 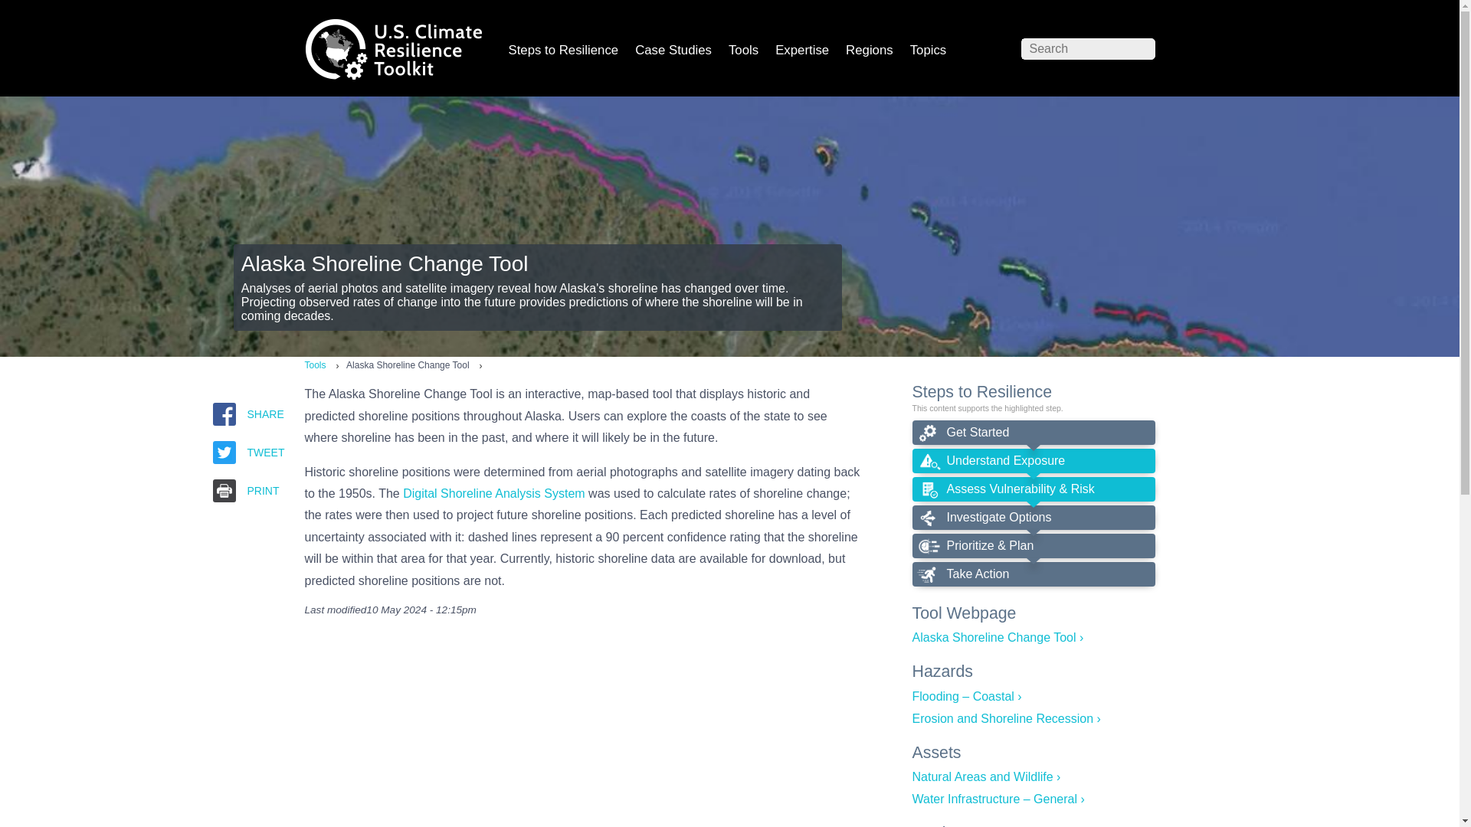 I want to click on Expertise, so click(x=801, y=52).